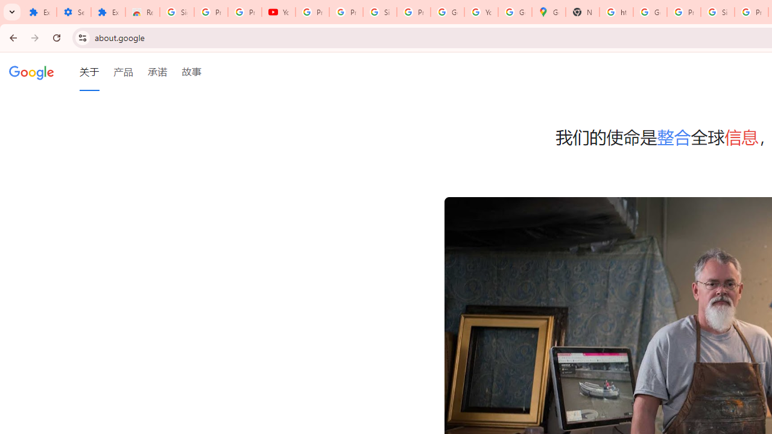 The width and height of the screenshot is (772, 434). I want to click on Google Maps, so click(549, 12).